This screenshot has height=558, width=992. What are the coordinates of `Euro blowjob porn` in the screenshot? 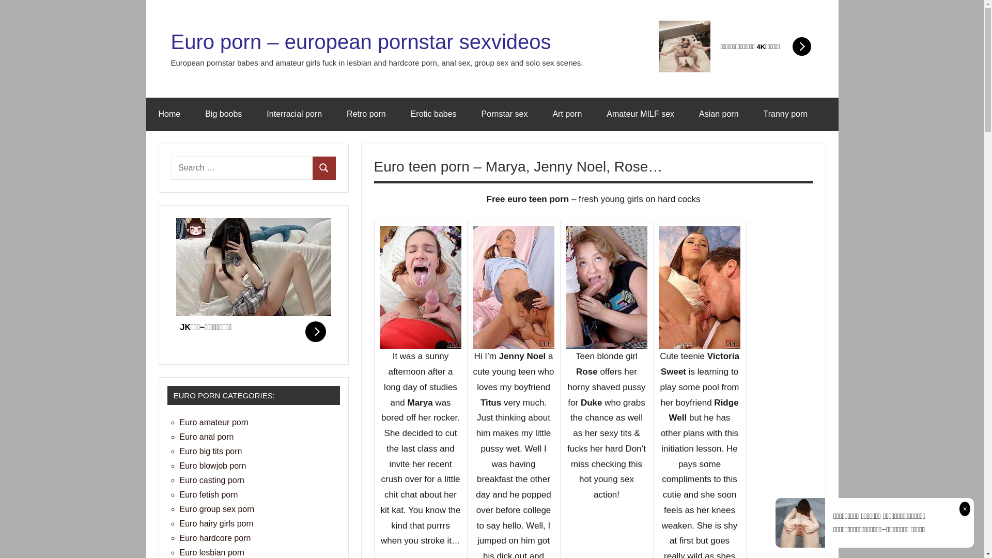 It's located at (213, 466).